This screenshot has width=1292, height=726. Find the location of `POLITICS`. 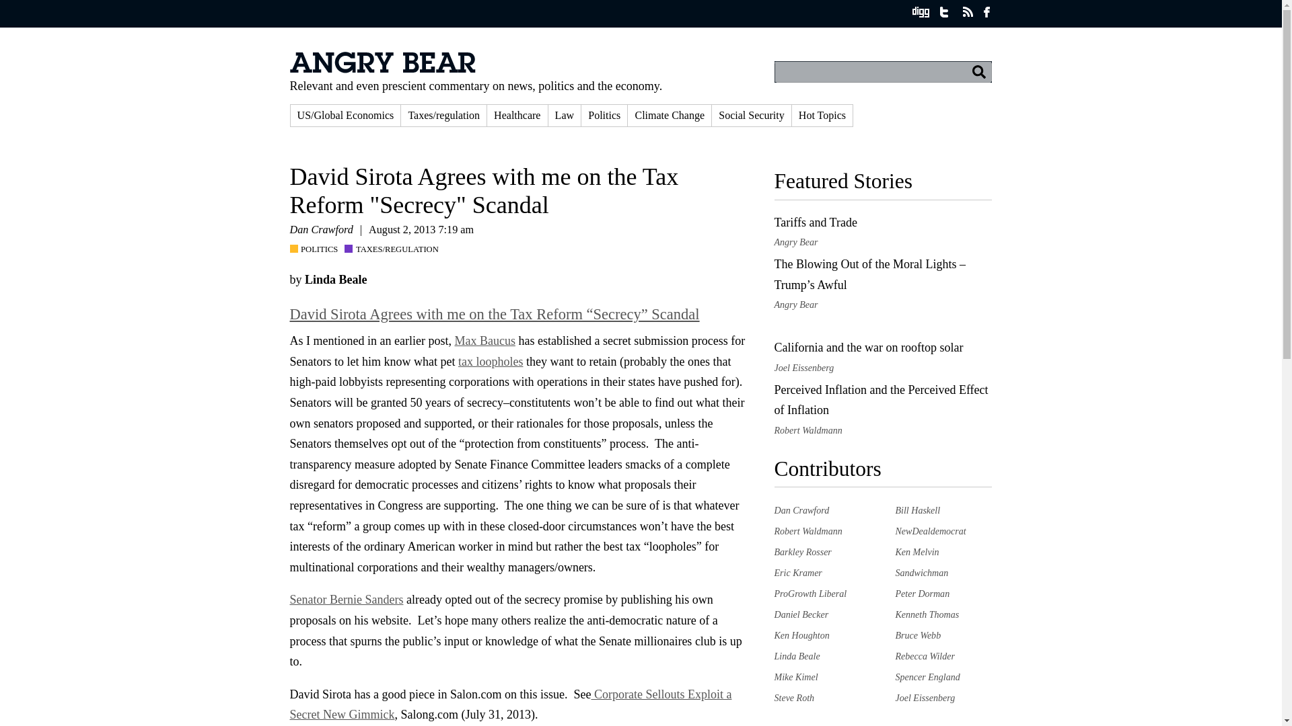

POLITICS is located at coordinates (317, 249).